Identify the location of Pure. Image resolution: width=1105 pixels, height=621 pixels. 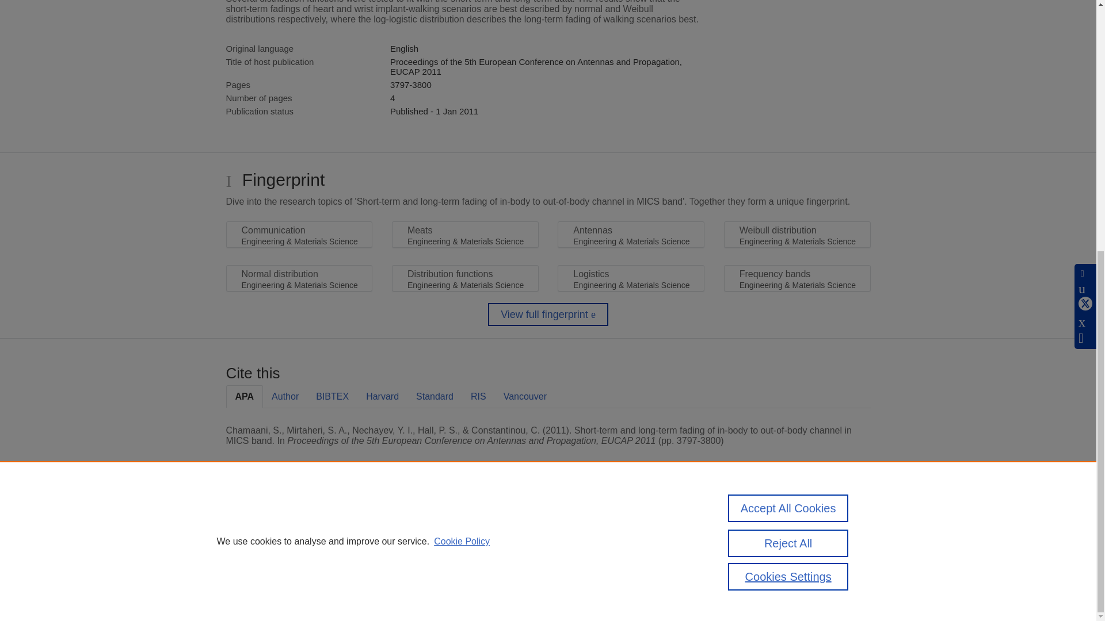
(275, 521).